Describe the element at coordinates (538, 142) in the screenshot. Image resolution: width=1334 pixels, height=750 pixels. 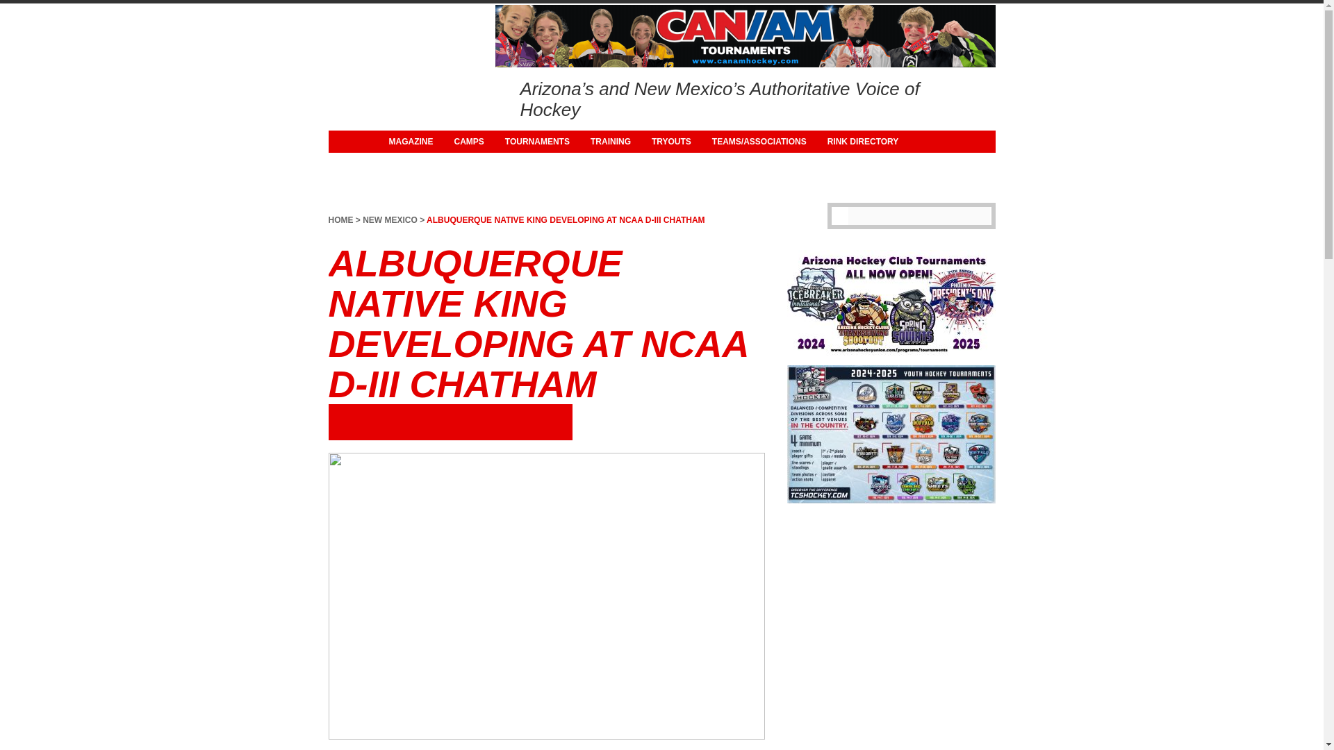
I see `TOURNAMENTS` at that location.